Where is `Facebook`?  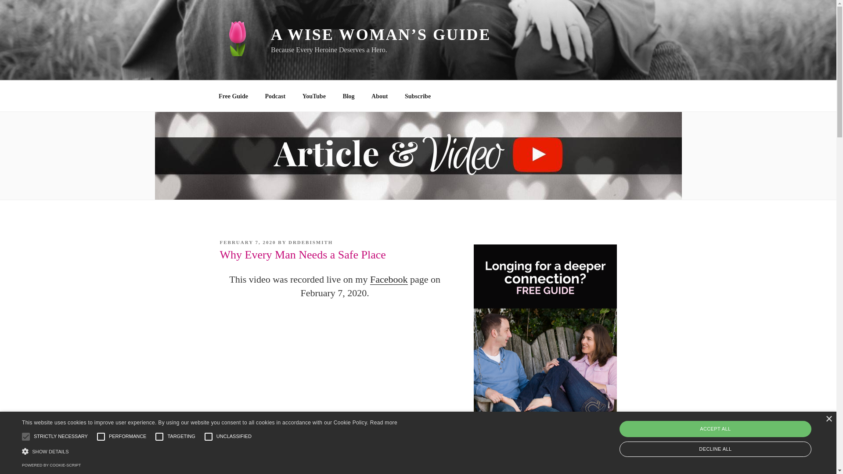 Facebook is located at coordinates (389, 279).